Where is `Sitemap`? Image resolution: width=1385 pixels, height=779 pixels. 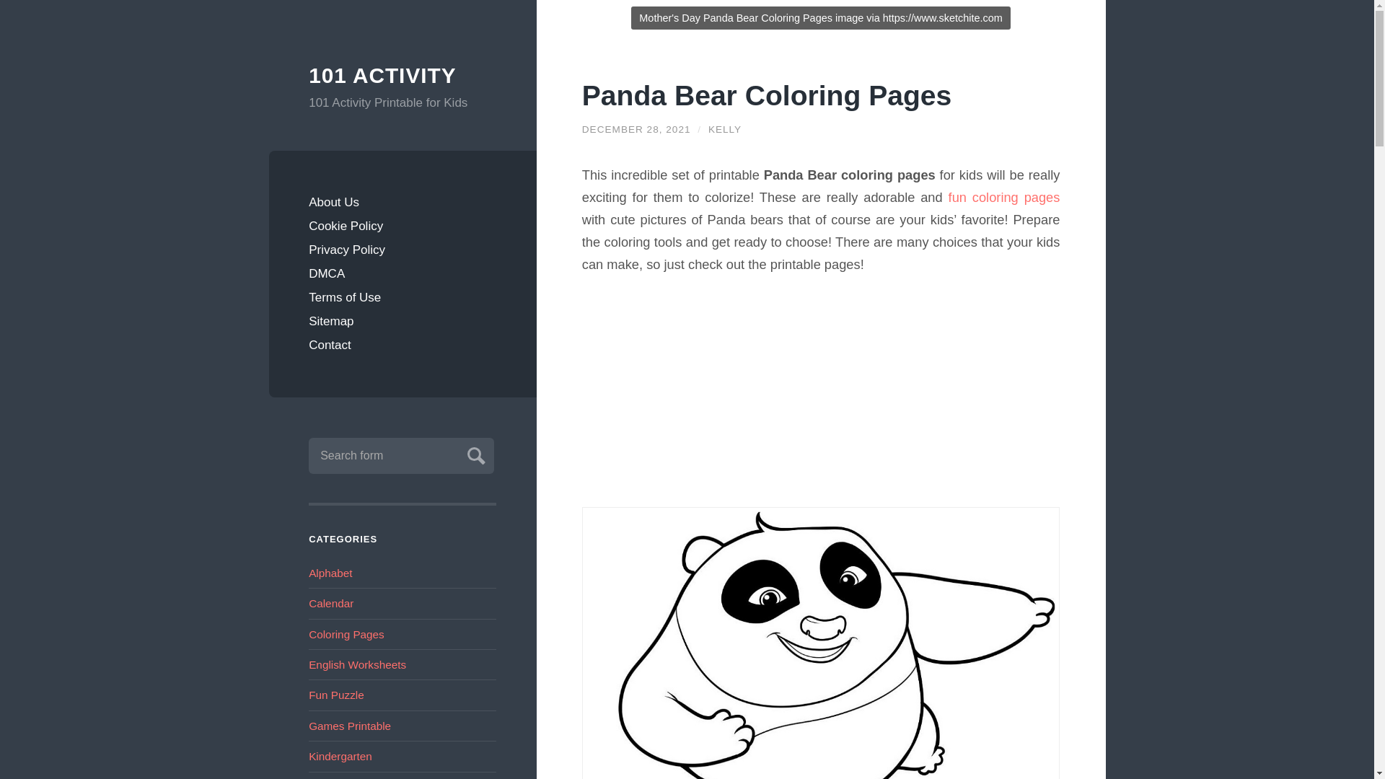 Sitemap is located at coordinates (403, 321).